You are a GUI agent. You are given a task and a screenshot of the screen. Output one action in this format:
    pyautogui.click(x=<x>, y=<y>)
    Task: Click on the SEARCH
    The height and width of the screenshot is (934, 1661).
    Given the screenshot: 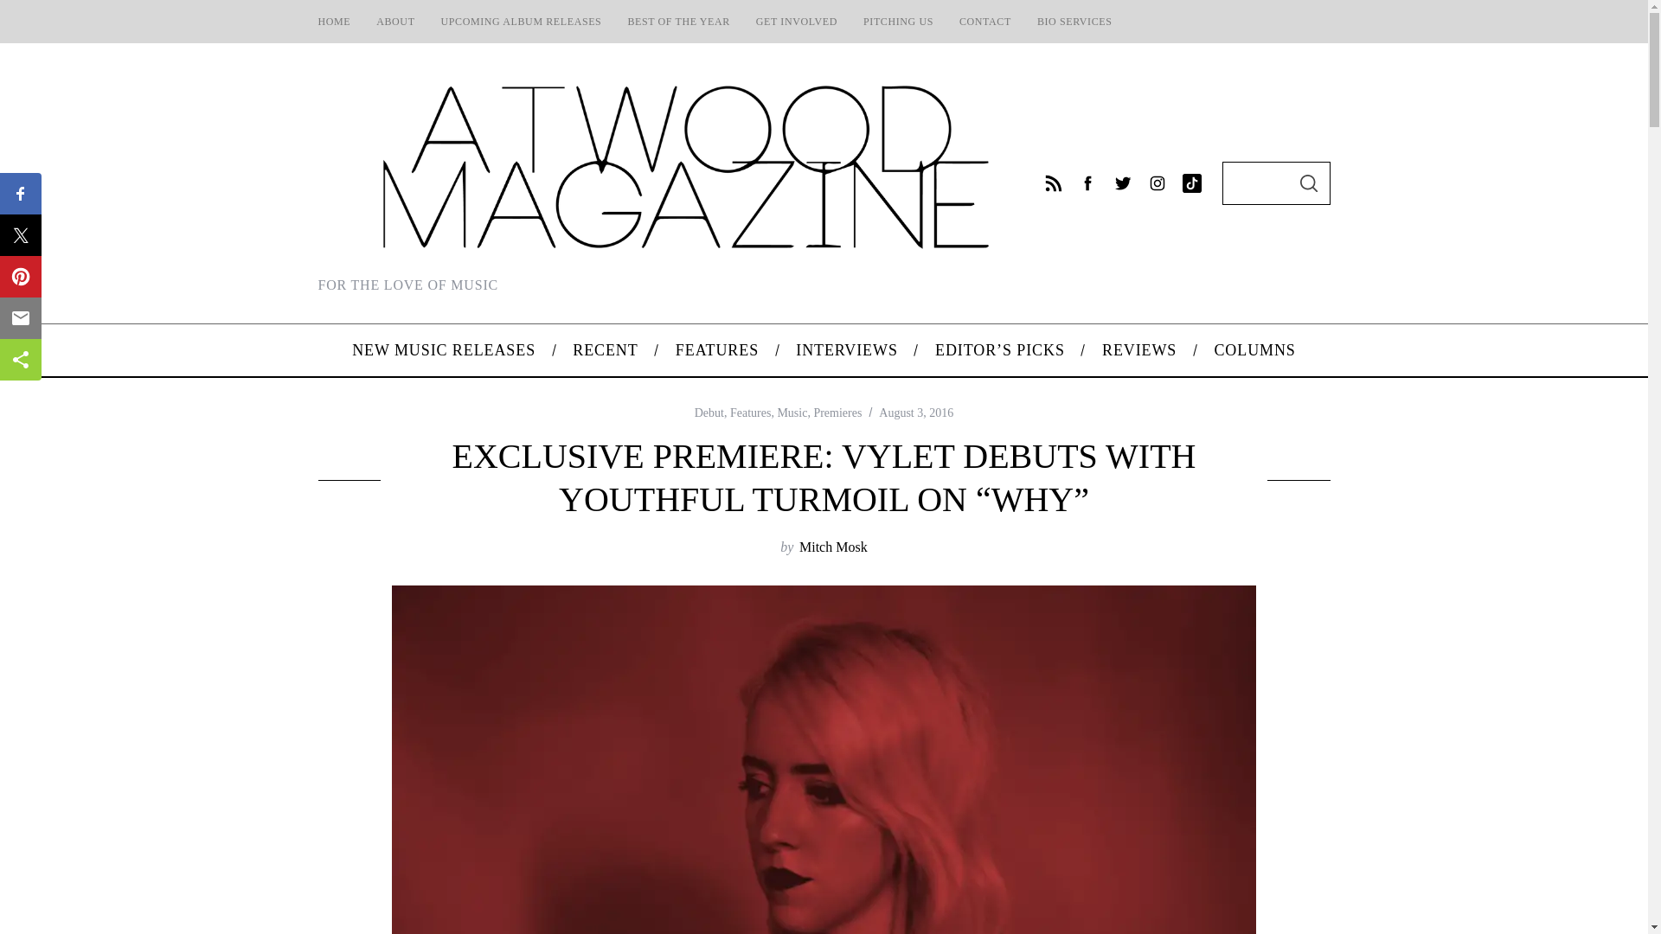 What is the action you would take?
    pyautogui.click(x=1308, y=182)
    